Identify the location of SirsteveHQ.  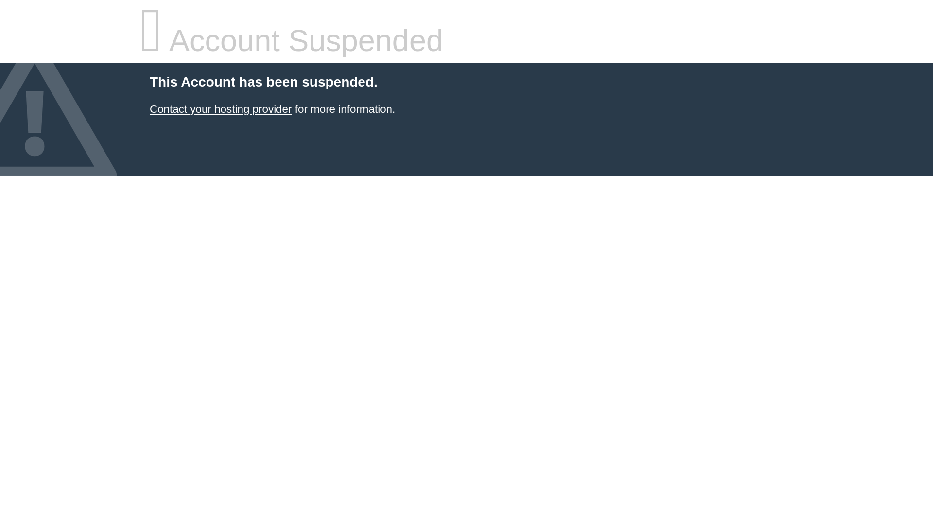
(220, 109).